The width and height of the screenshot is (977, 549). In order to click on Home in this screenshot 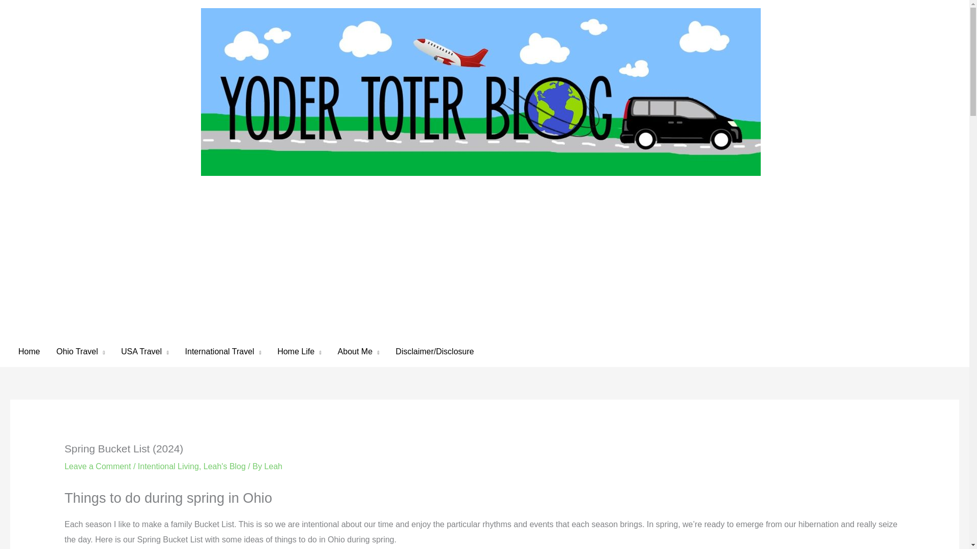, I will do `click(28, 352)`.